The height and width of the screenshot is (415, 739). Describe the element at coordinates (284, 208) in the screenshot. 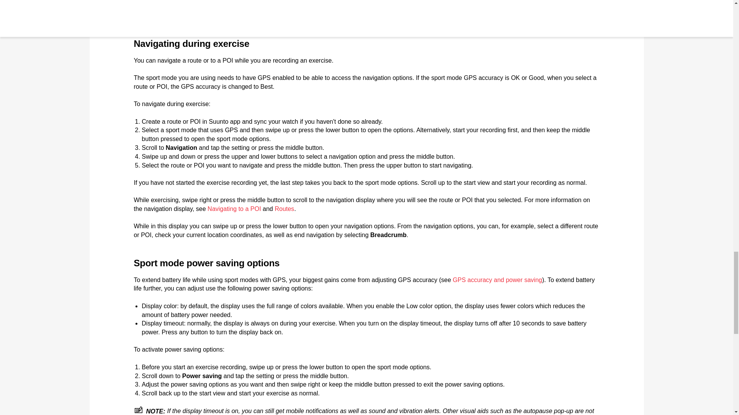

I see `Routes` at that location.